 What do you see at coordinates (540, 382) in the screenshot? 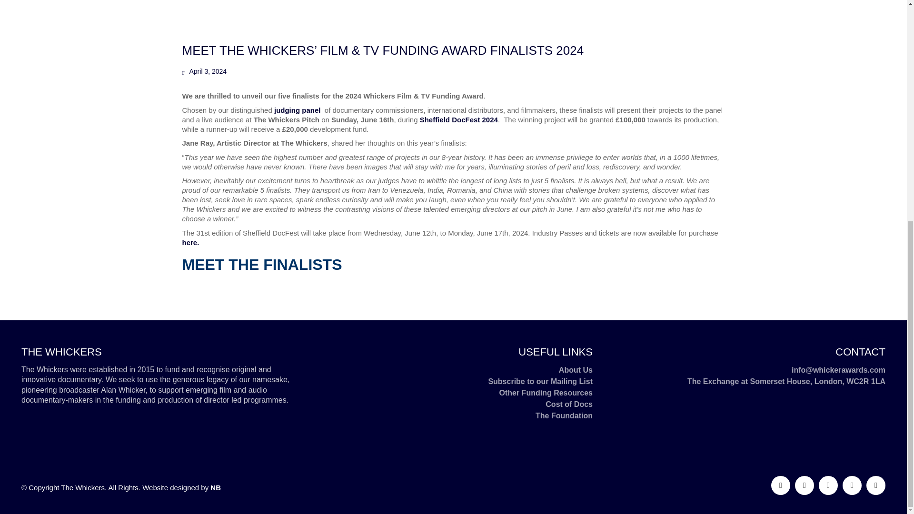
I see `Subscribe to our Mailing List` at bounding box center [540, 382].